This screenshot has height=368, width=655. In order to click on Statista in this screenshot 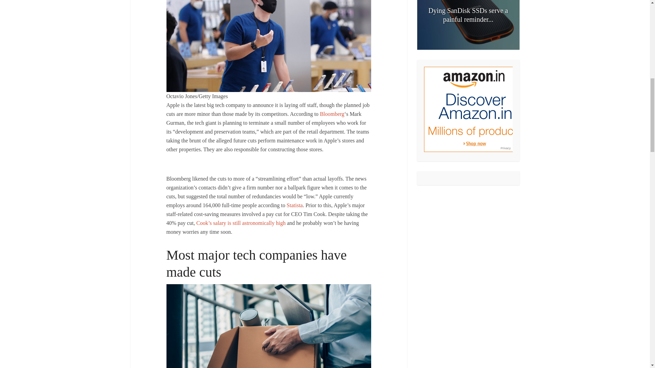, I will do `click(295, 205)`.